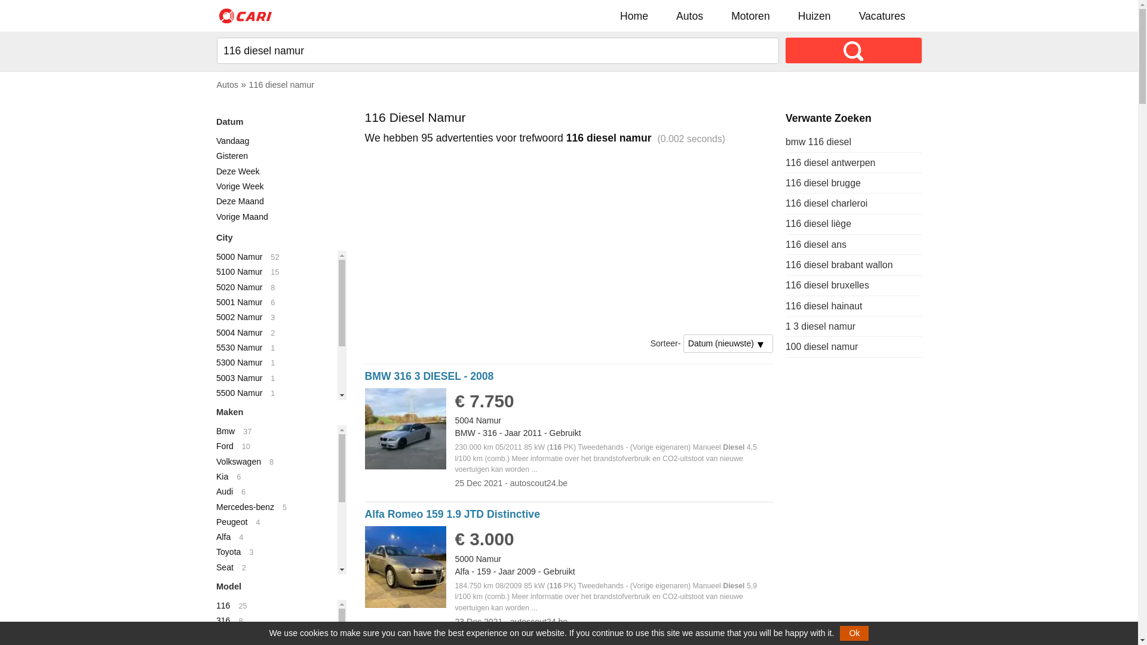 The image size is (1147, 645). Describe the element at coordinates (569, 240) in the screenshot. I see `Advertisement` at that location.